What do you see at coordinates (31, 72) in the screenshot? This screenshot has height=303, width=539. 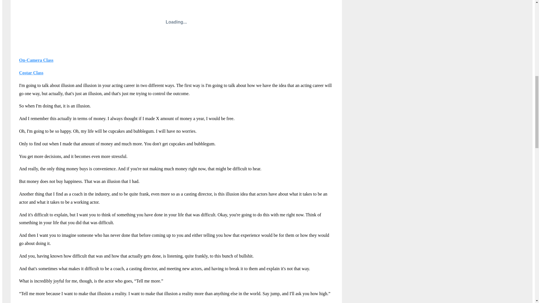 I see `Costar Class` at bounding box center [31, 72].